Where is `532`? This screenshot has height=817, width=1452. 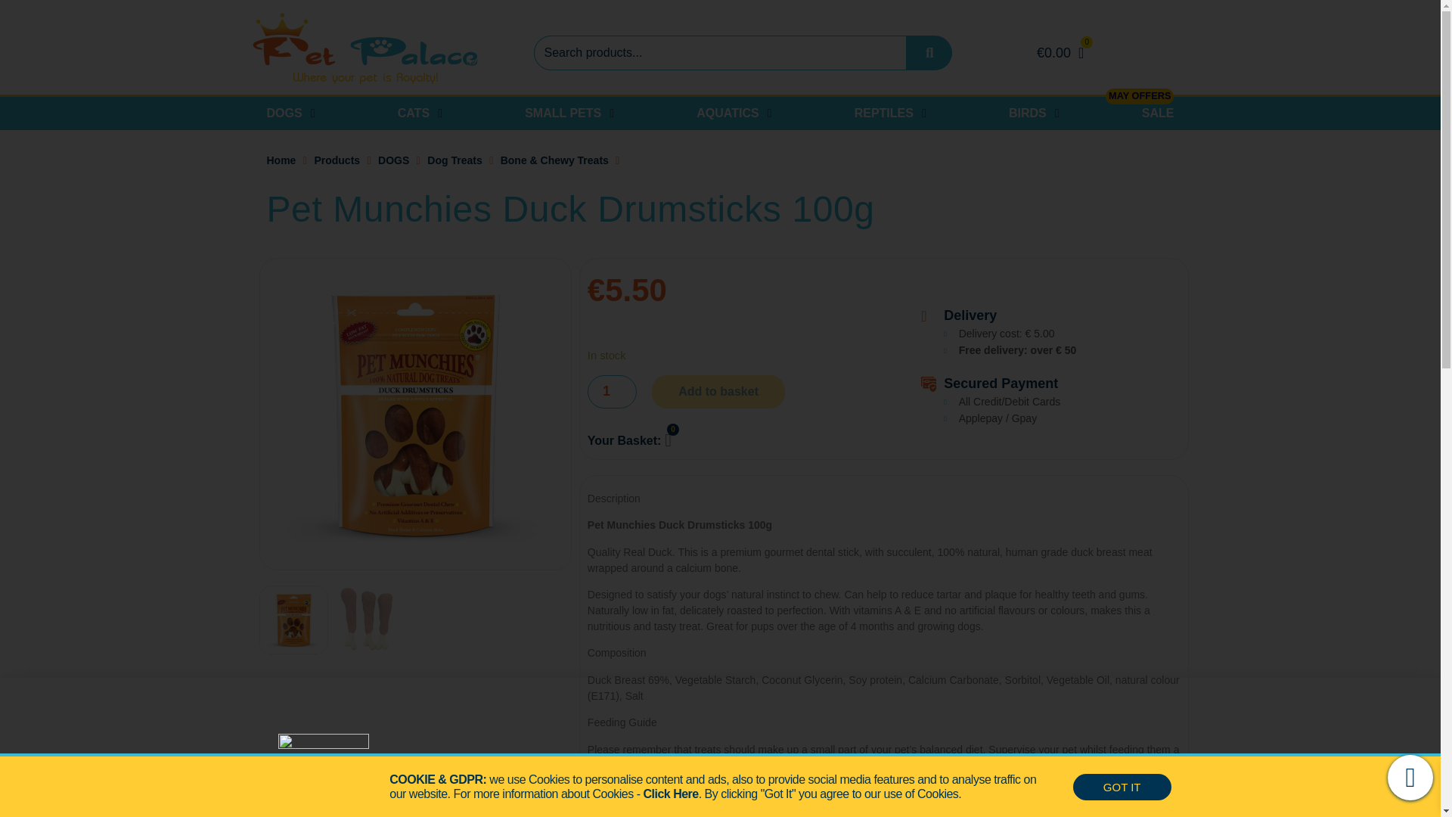
532 is located at coordinates (293, 620).